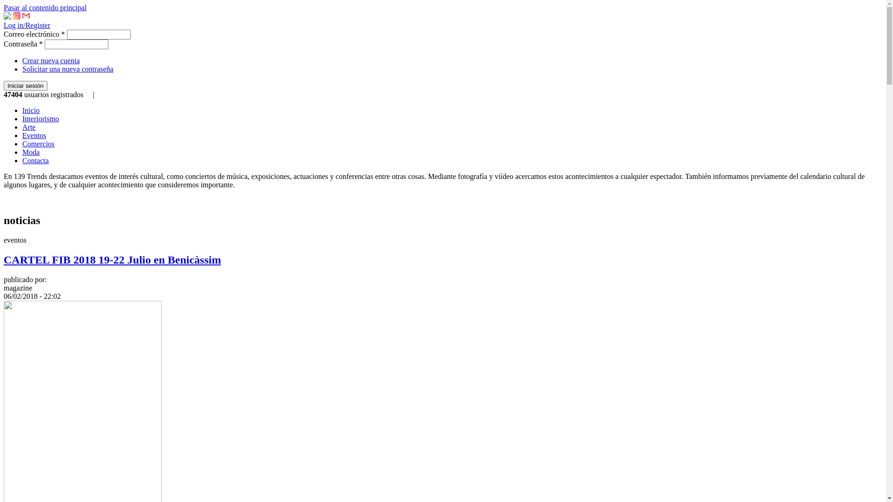 This screenshot has width=893, height=502. Describe the element at coordinates (41, 119) in the screenshot. I see `Interiorismo` at that location.